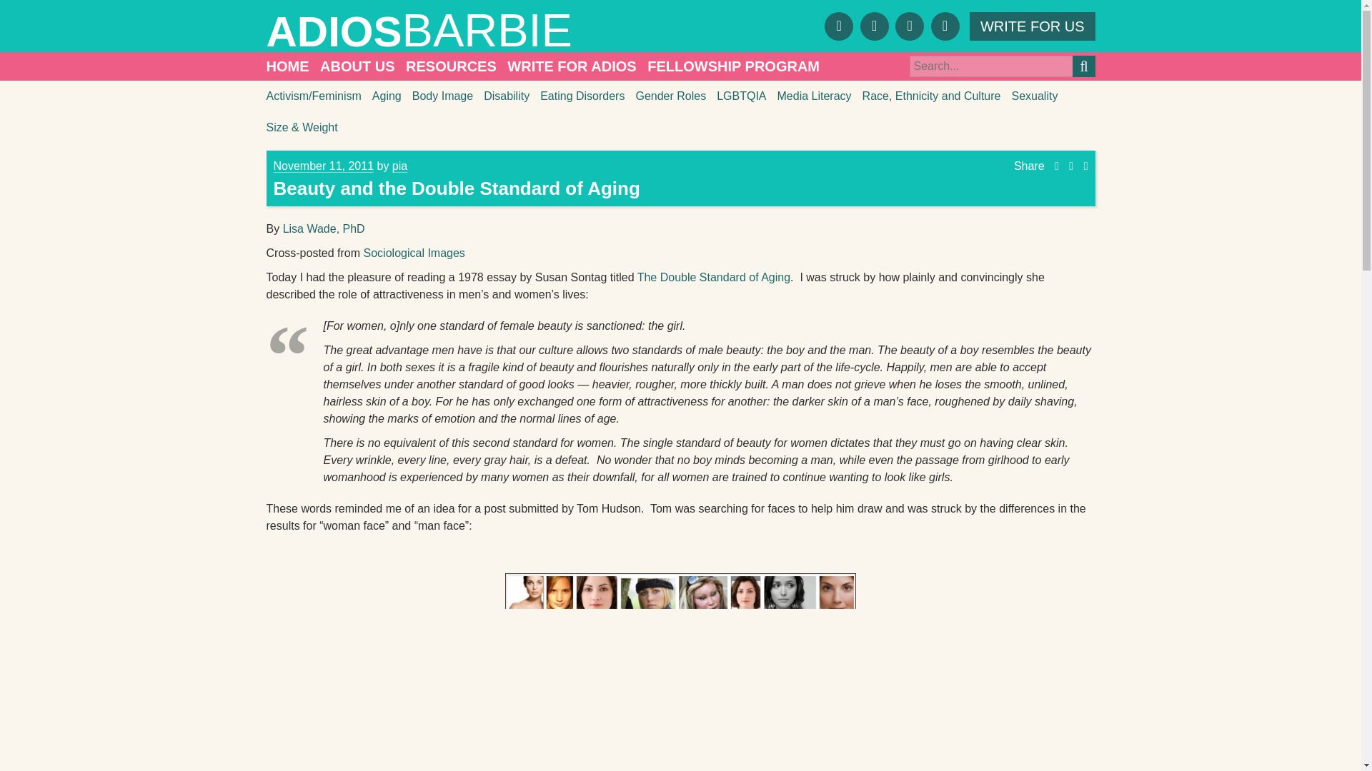  What do you see at coordinates (1032, 26) in the screenshot?
I see `WRITE FOR US` at bounding box center [1032, 26].